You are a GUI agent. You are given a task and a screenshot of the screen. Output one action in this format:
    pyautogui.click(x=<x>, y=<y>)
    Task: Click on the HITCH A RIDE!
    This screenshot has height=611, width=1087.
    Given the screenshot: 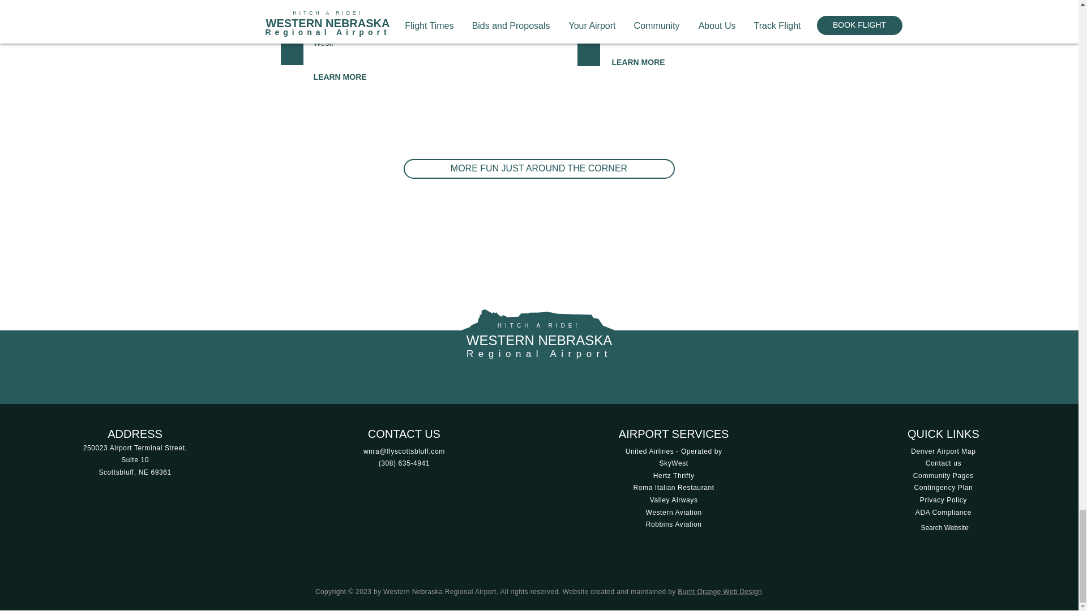 What is the action you would take?
    pyautogui.click(x=539, y=326)
    